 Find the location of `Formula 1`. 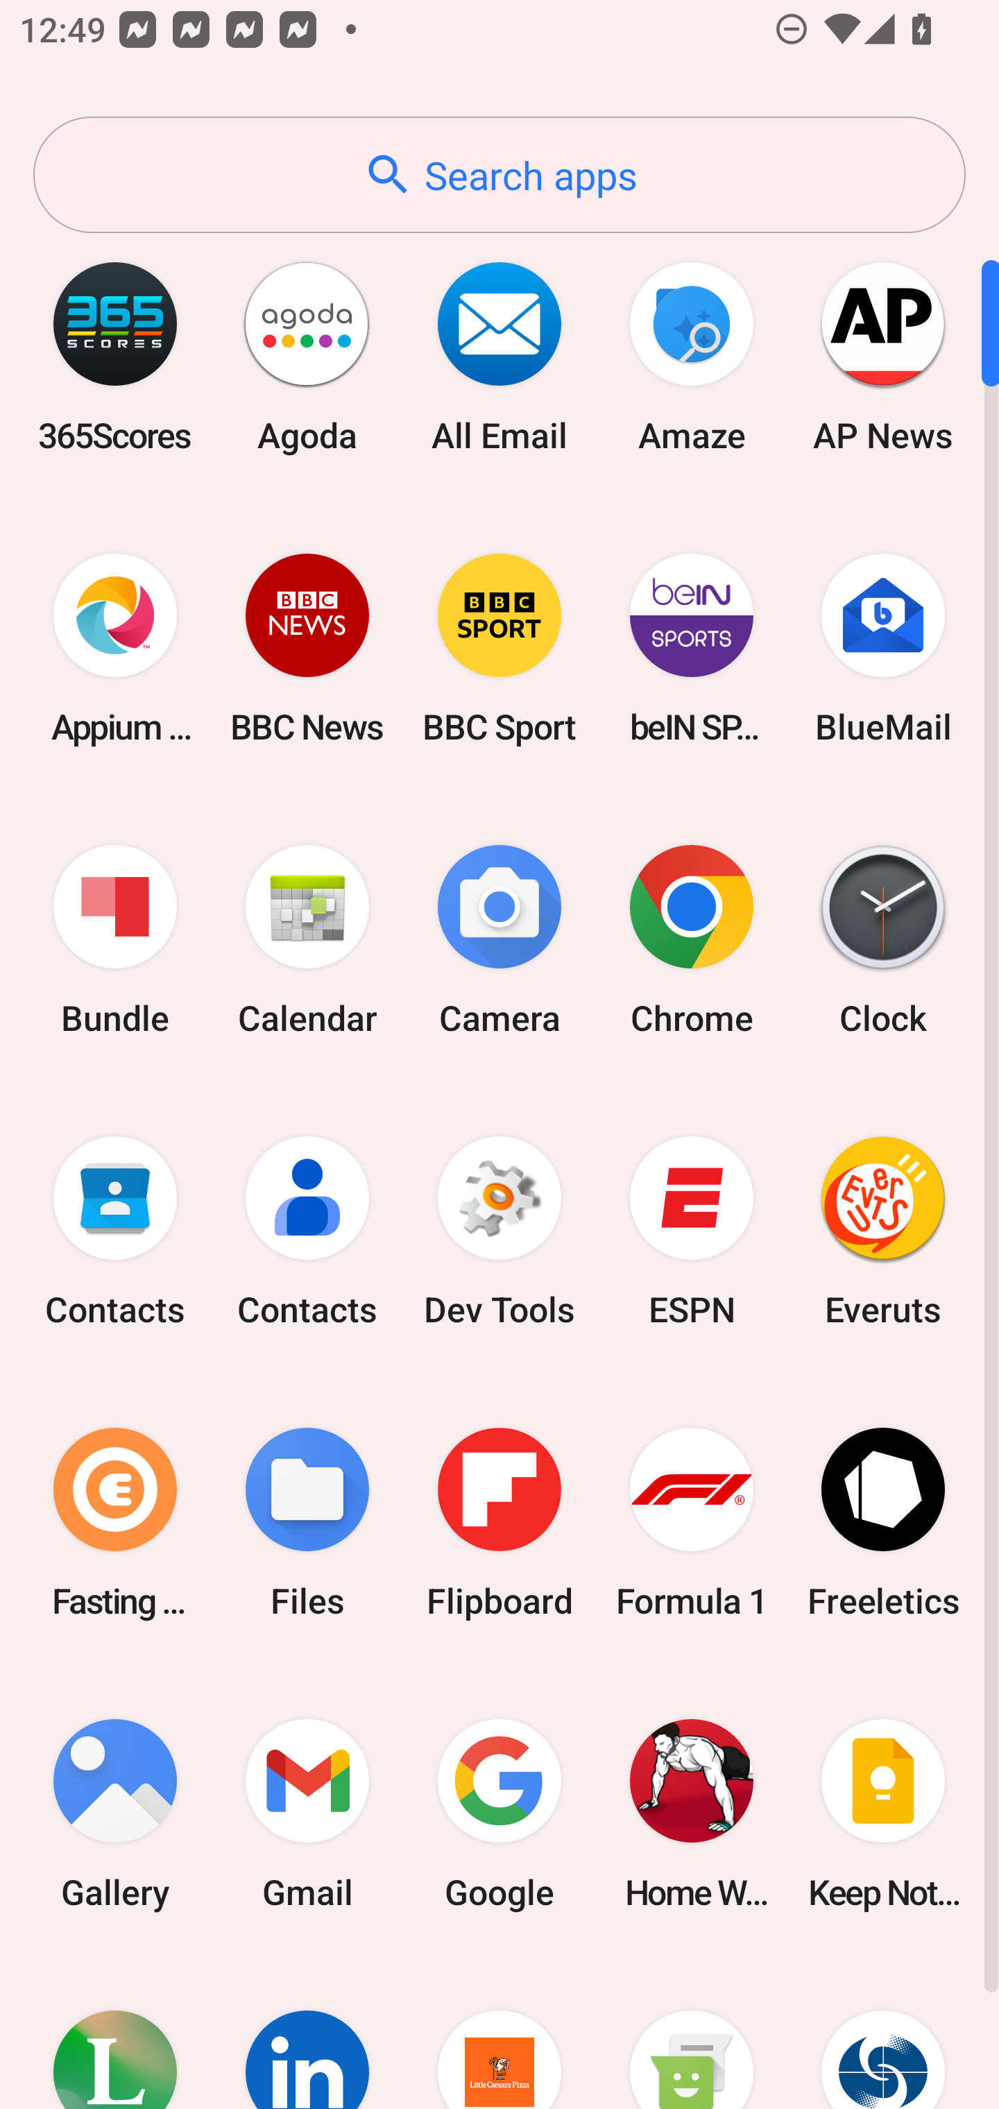

Formula 1 is located at coordinates (691, 1522).